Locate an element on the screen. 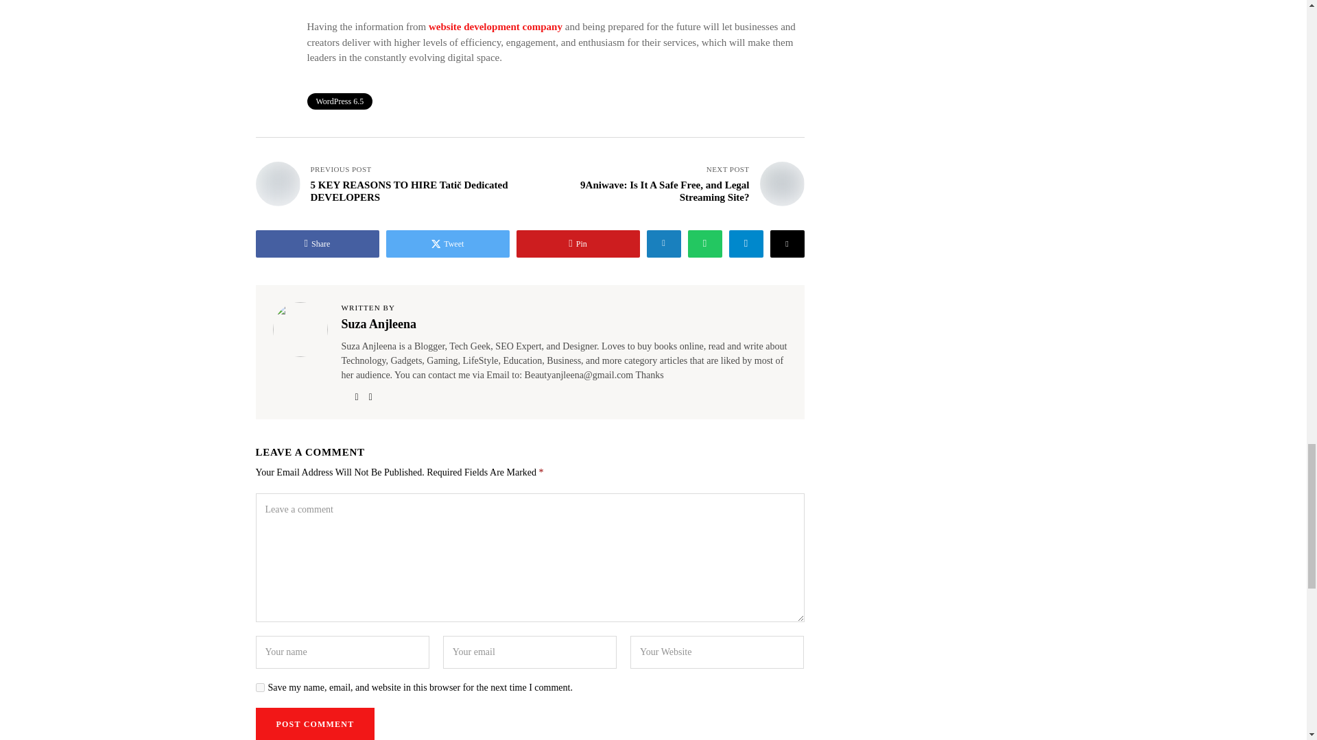 The image size is (1317, 740). Post Comment is located at coordinates (314, 724).